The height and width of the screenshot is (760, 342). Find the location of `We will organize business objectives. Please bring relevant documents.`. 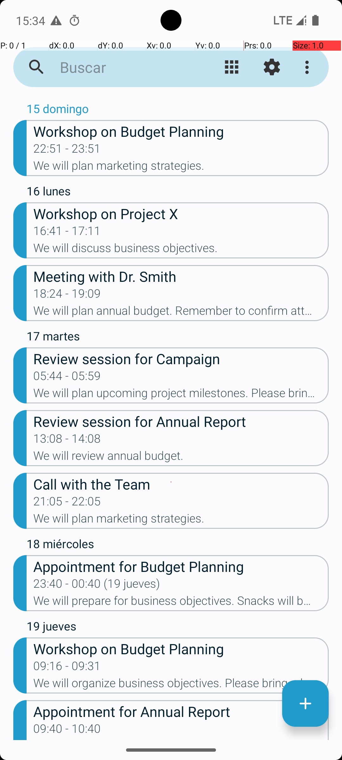

We will organize business objectives. Please bring relevant documents. is located at coordinates (181, 685).